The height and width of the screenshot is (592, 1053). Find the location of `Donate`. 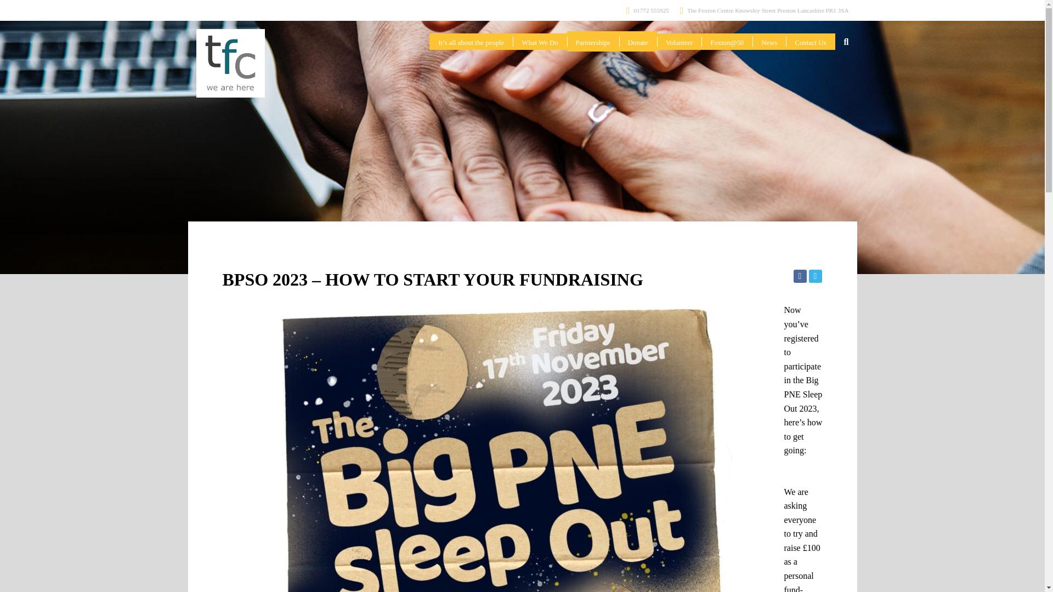

Donate is located at coordinates (638, 41).